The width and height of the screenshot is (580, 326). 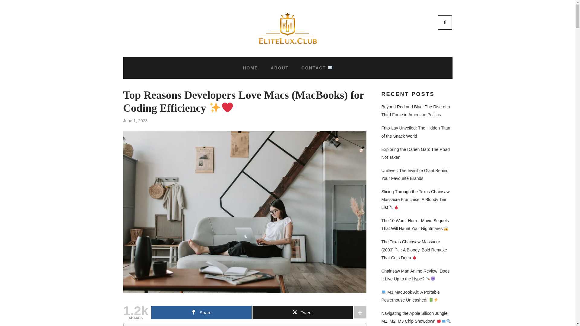 What do you see at coordinates (280, 68) in the screenshot?
I see `ABOUT` at bounding box center [280, 68].